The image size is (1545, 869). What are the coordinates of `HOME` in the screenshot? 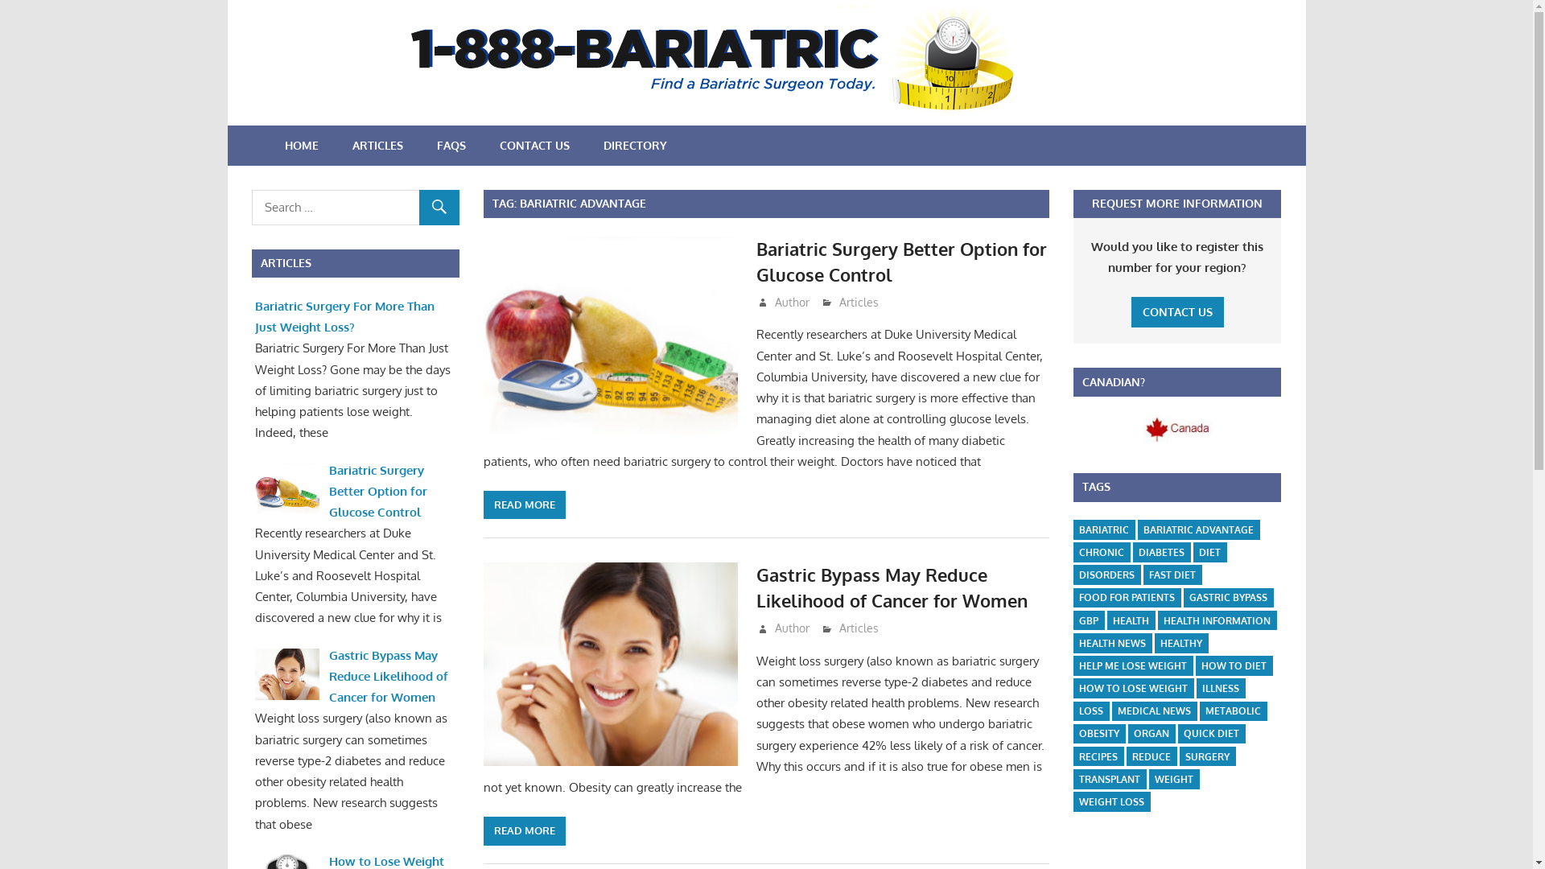 It's located at (301, 145).